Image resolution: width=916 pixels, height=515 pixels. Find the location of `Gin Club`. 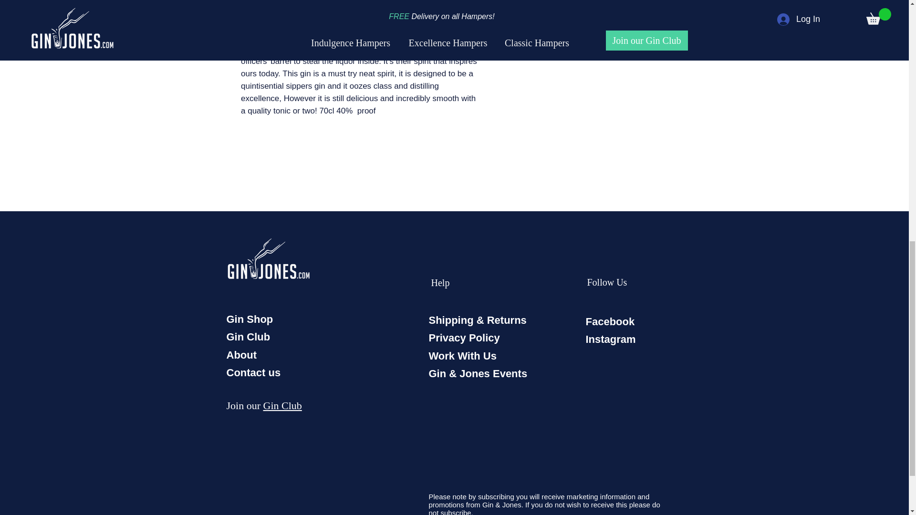

Gin Club is located at coordinates (282, 405).